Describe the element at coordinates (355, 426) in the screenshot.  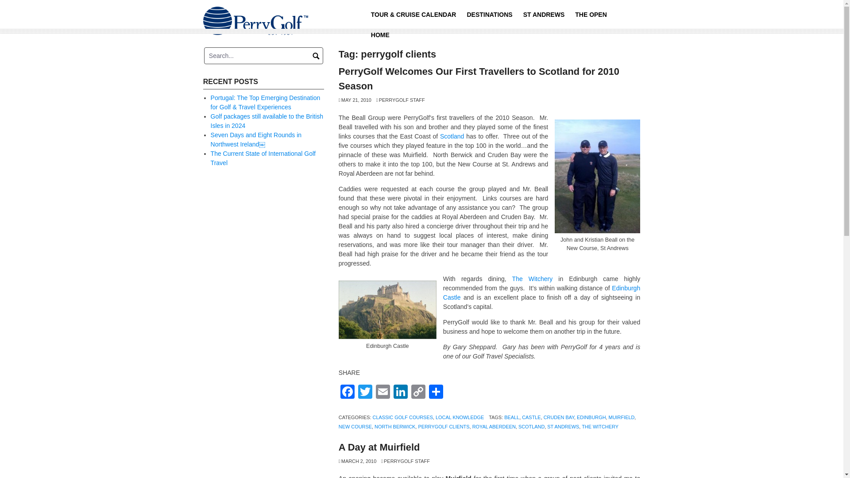
I see `NEW COURSE` at that location.